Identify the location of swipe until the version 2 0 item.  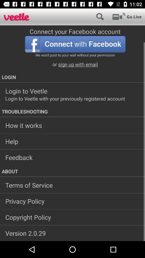
(73, 233).